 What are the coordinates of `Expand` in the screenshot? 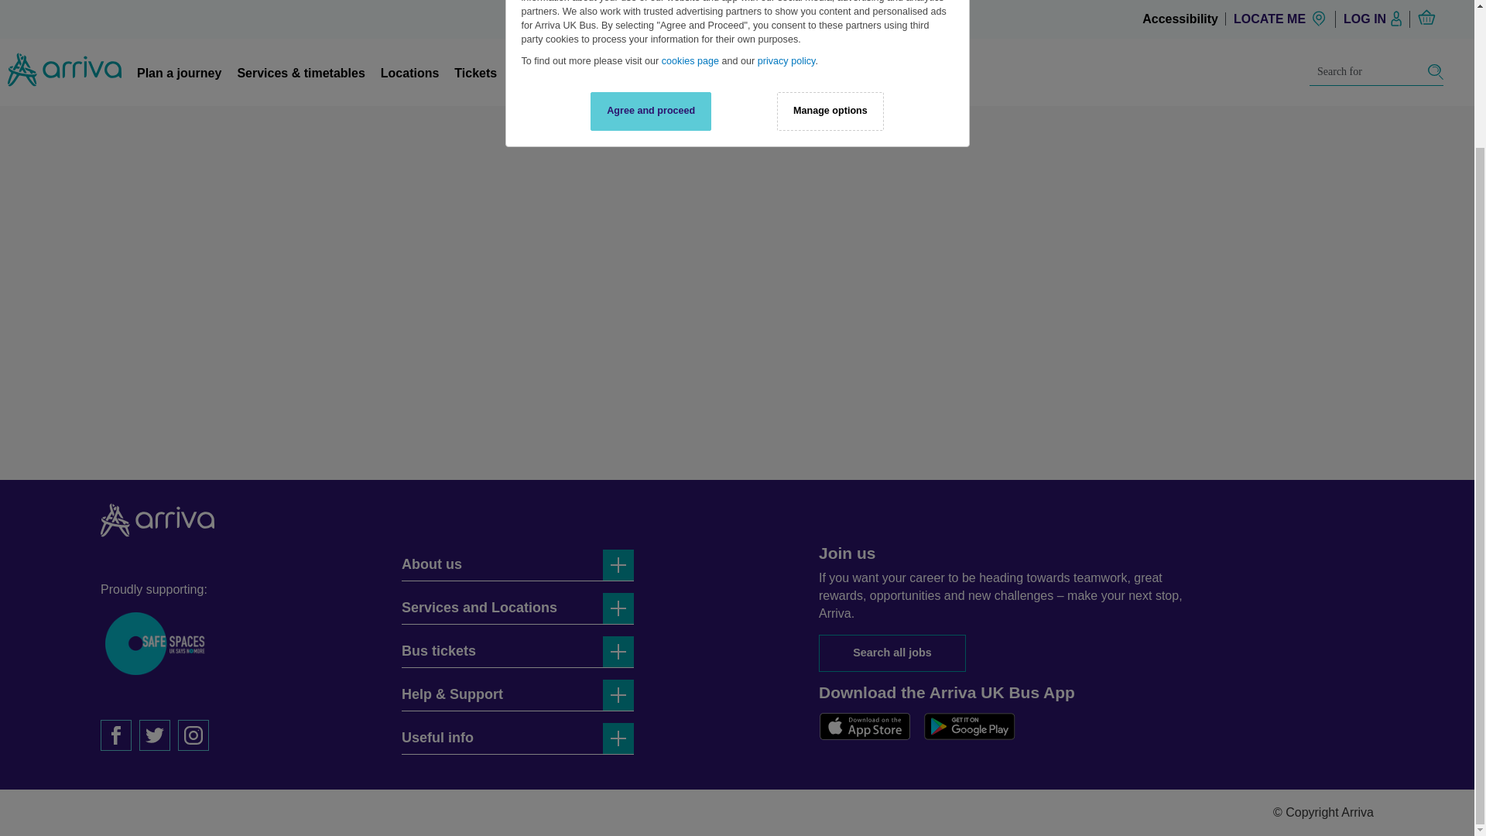 It's located at (618, 564).